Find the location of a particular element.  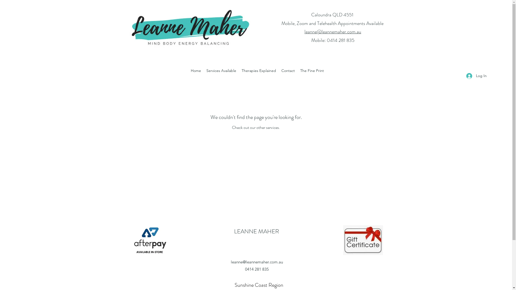

afterpay.jpg is located at coordinates (150, 240).